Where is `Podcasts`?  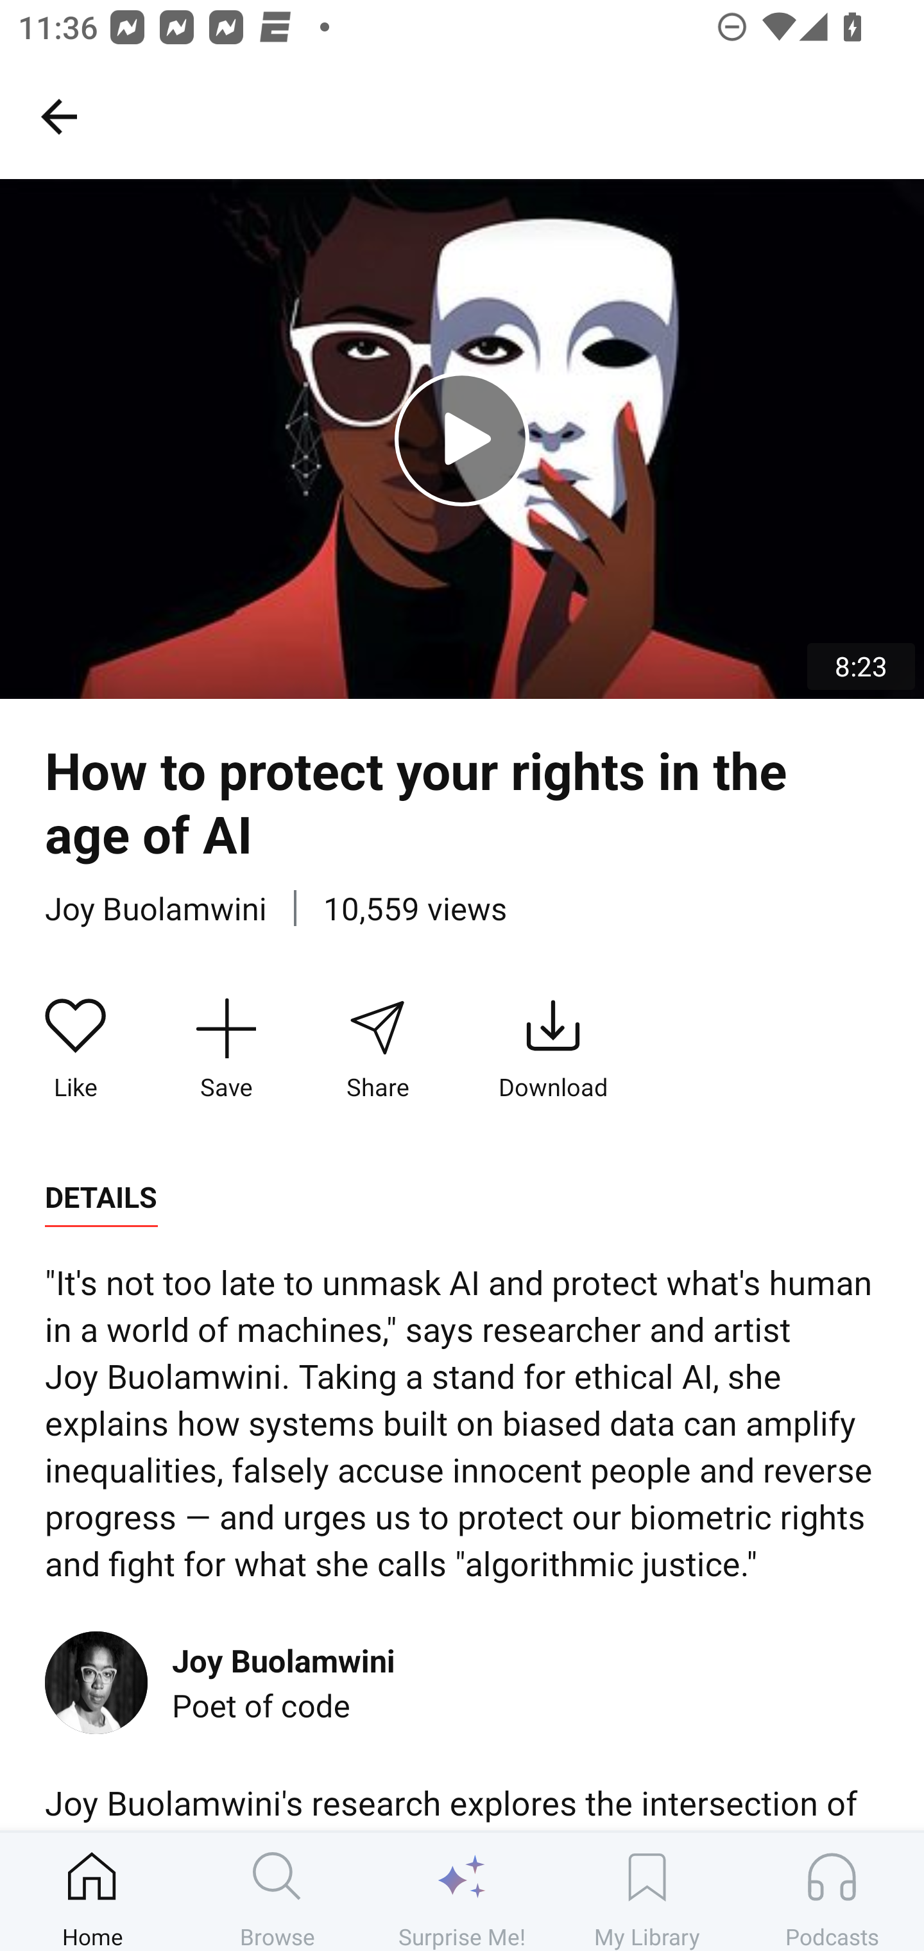
Podcasts is located at coordinates (832, 1891).